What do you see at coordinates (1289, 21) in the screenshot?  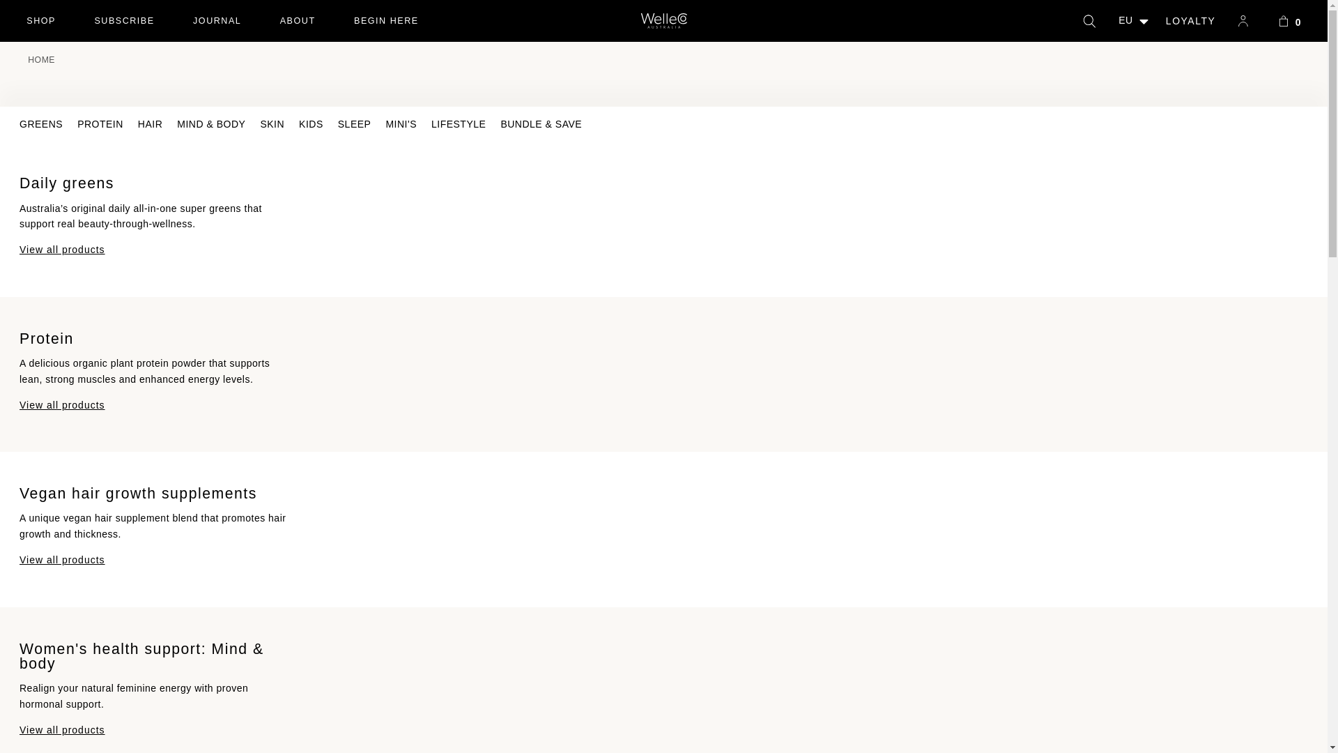 I see `LOYALTY` at bounding box center [1289, 21].